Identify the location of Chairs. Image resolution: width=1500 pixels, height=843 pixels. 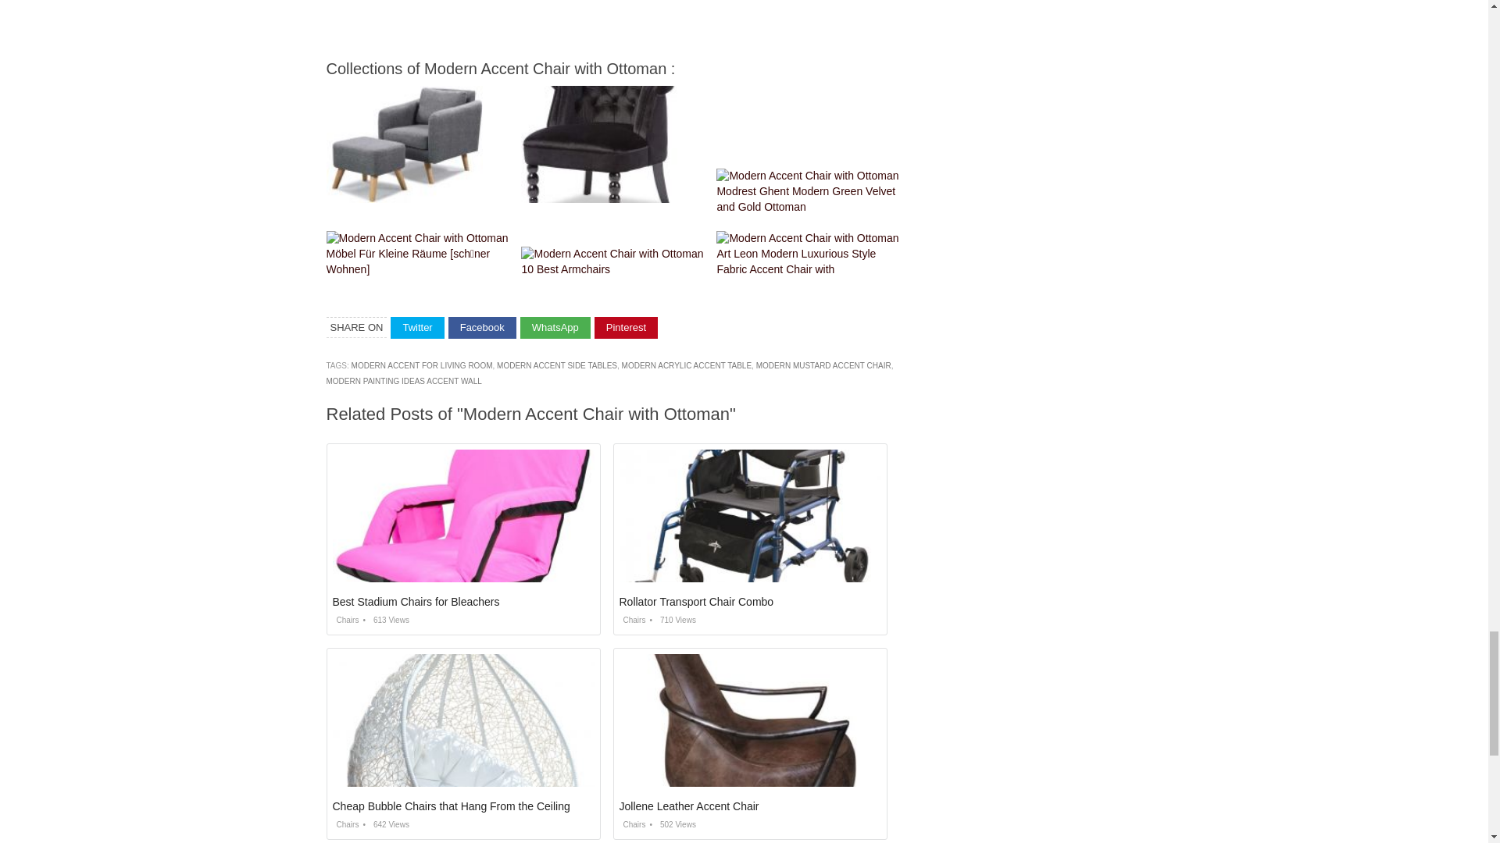
(346, 824).